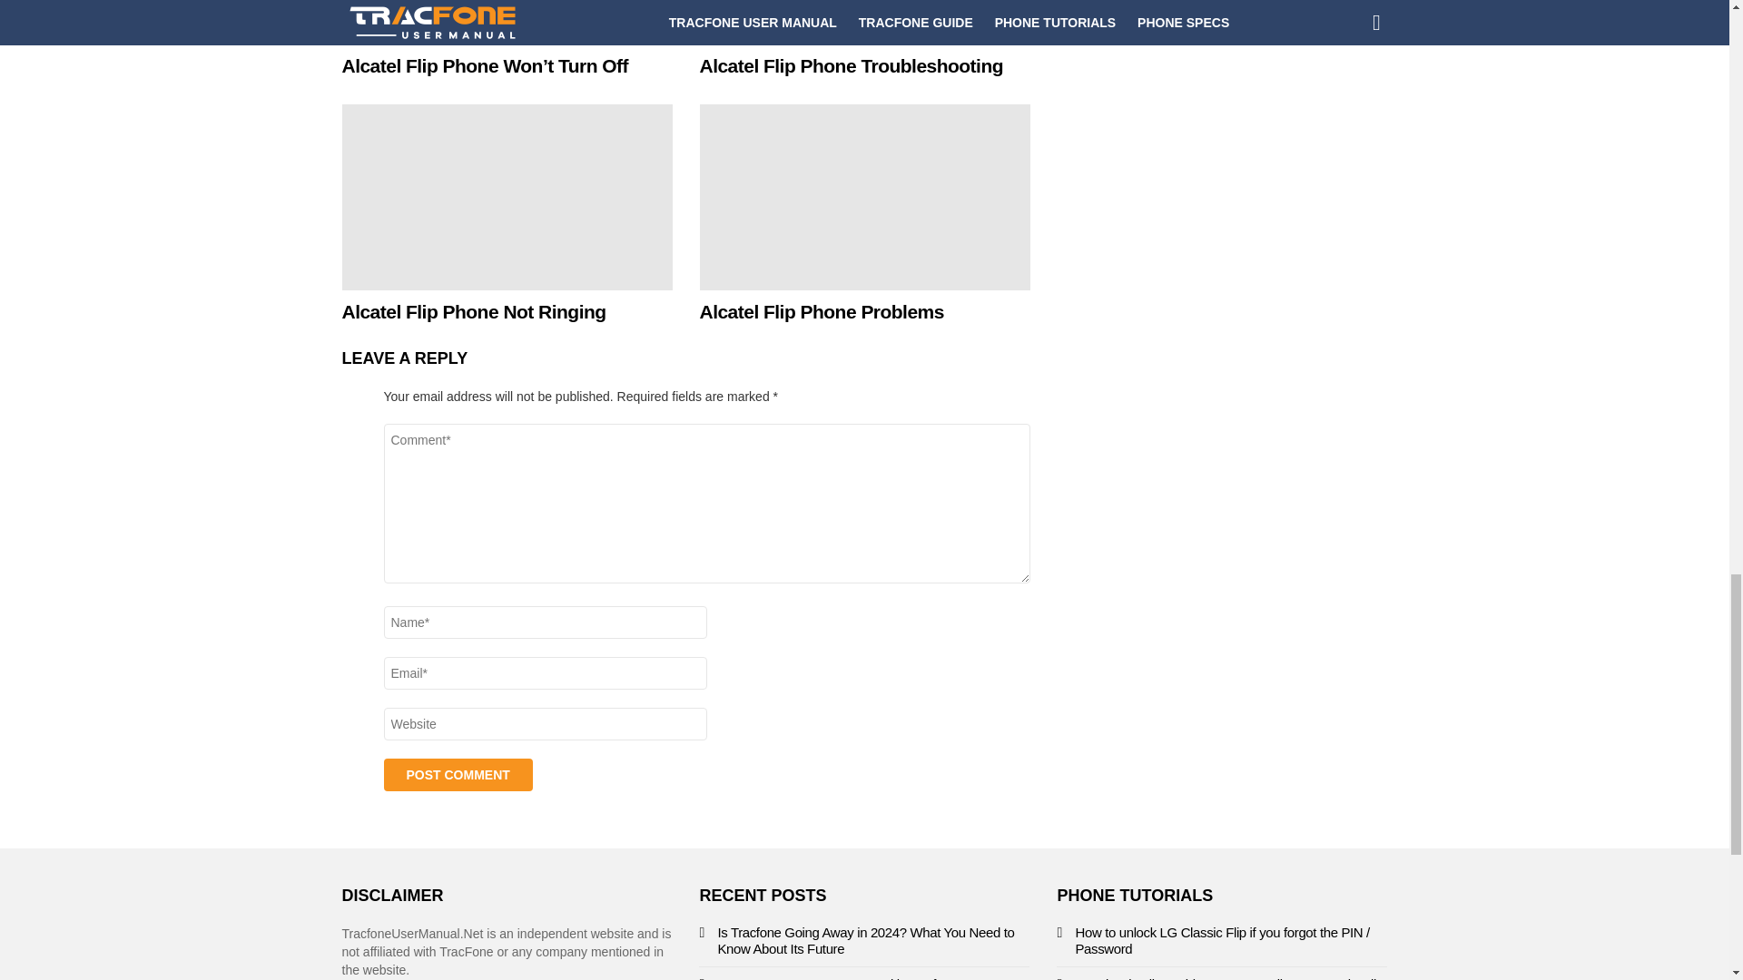 Image resolution: width=1743 pixels, height=980 pixels. I want to click on Alcatel Flip Phone Troubleshooting, so click(851, 65).